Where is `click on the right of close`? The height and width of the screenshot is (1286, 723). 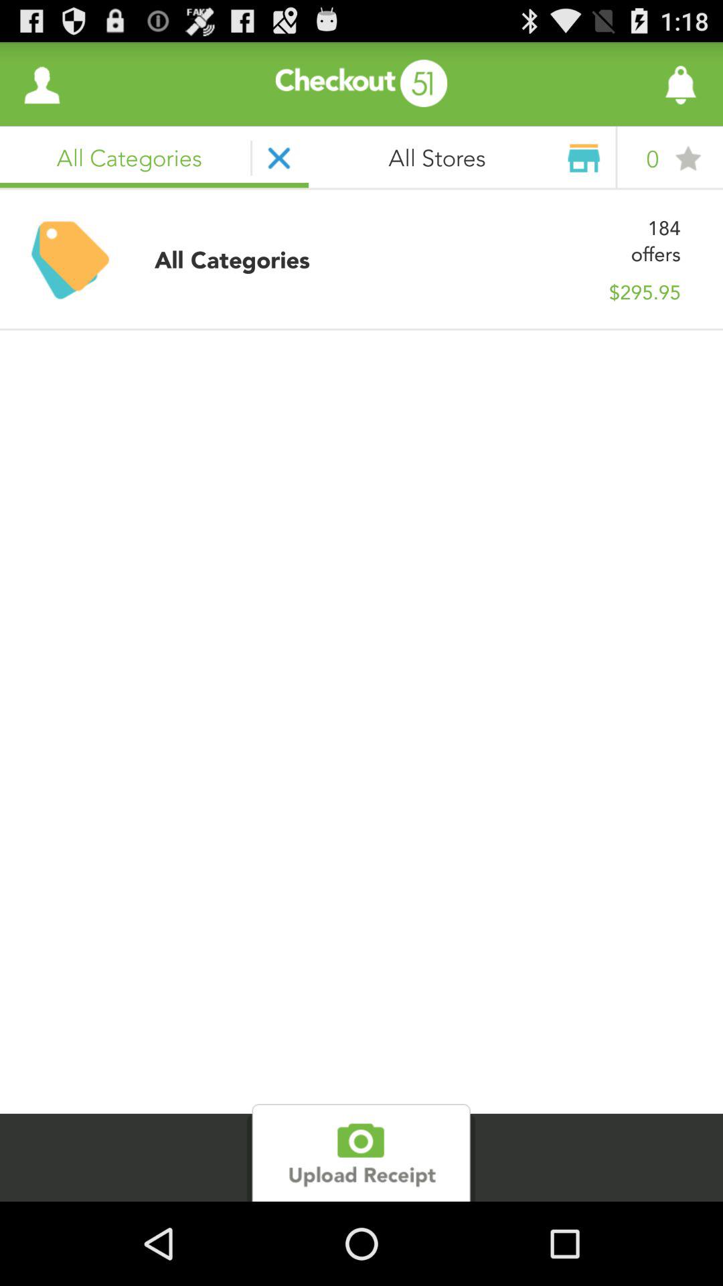
click on the right of close is located at coordinates (463, 158).